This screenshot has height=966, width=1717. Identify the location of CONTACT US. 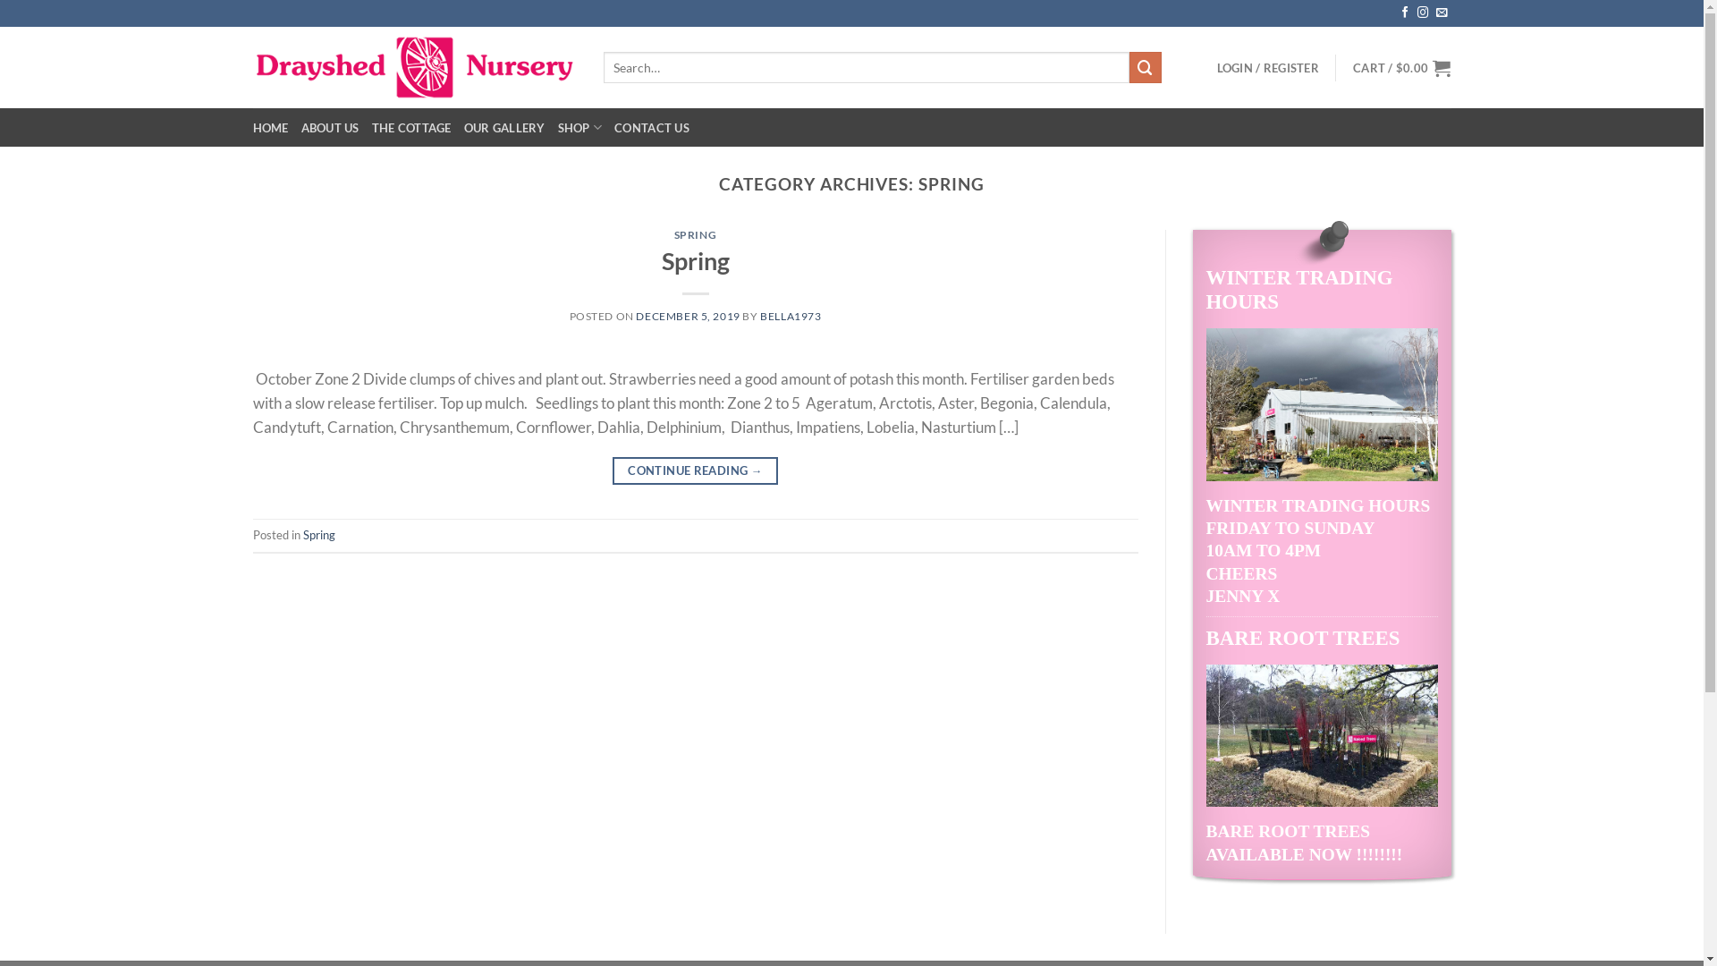
(652, 127).